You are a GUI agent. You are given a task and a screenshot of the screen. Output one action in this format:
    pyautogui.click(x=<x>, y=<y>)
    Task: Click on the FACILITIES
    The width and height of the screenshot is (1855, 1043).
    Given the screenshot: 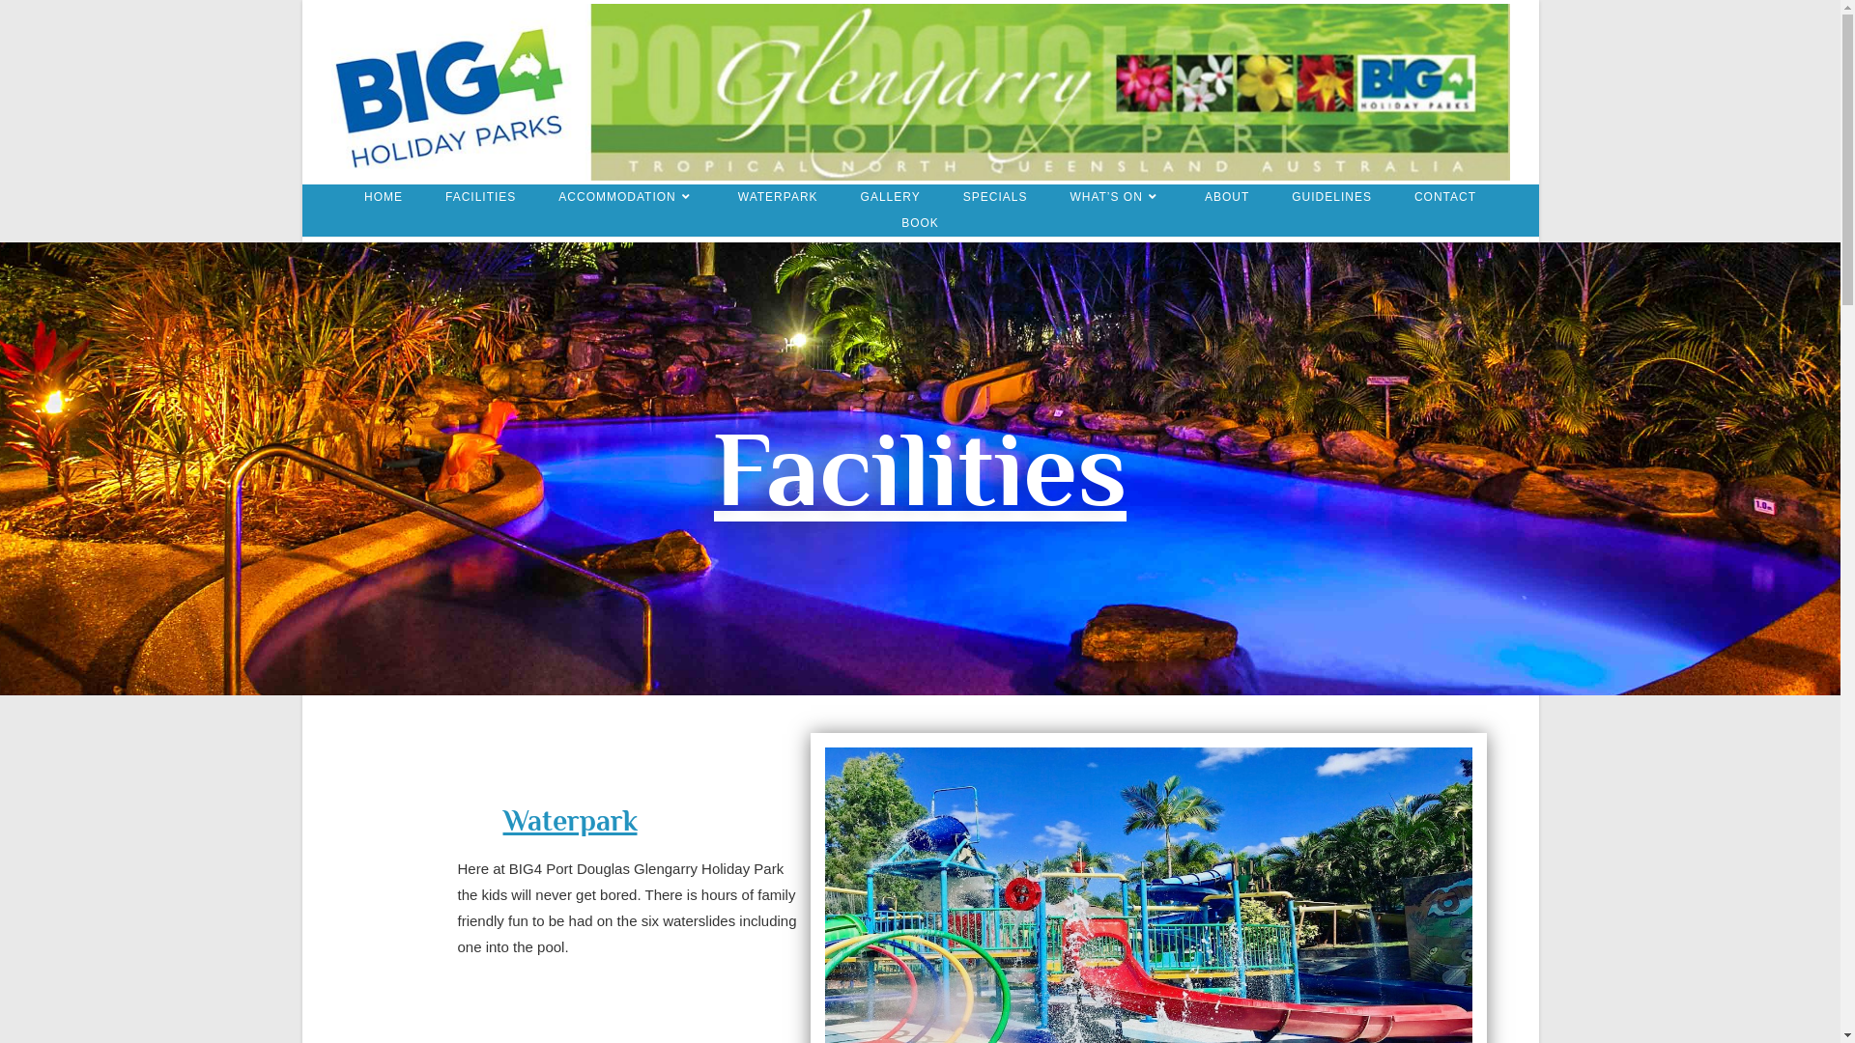 What is the action you would take?
    pyautogui.click(x=481, y=197)
    